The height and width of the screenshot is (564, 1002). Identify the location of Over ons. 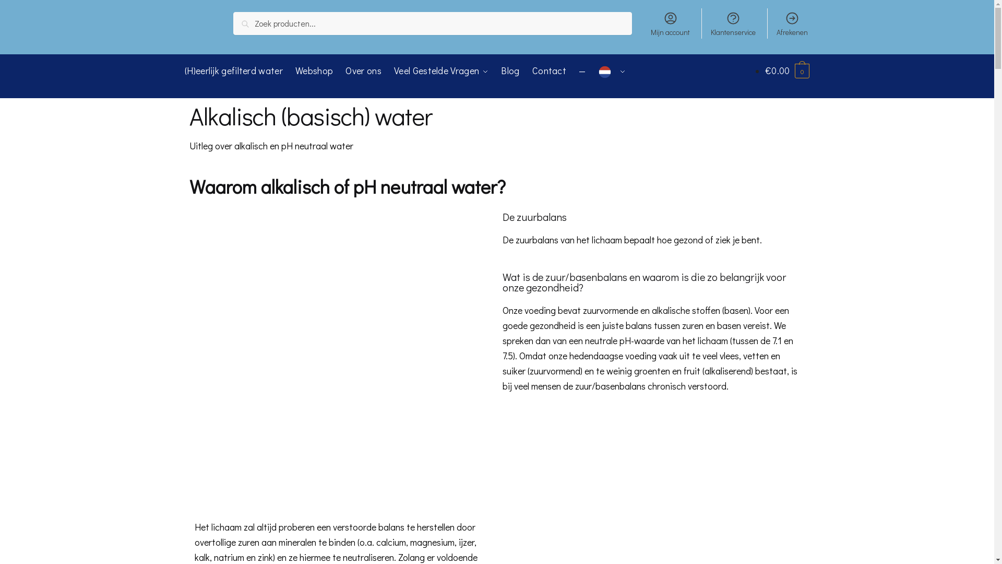
(364, 70).